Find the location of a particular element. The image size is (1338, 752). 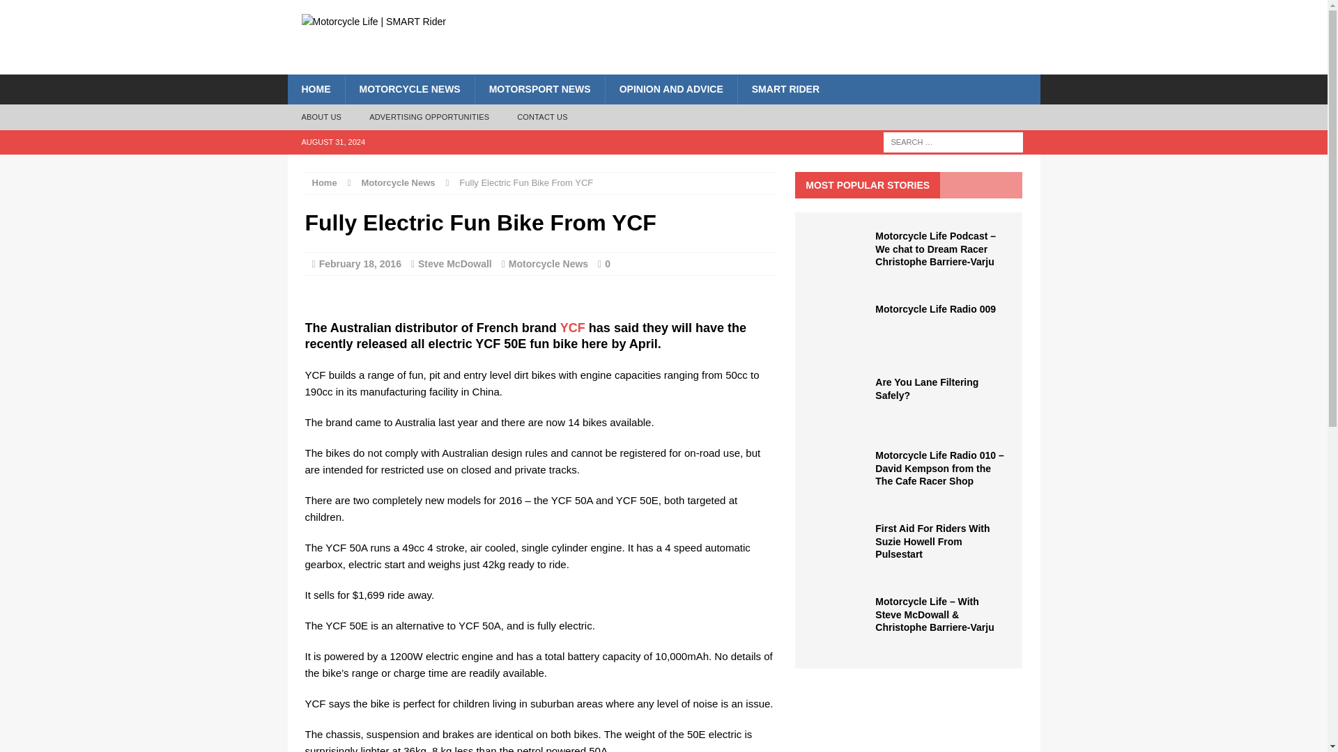

HOME is located at coordinates (315, 89).